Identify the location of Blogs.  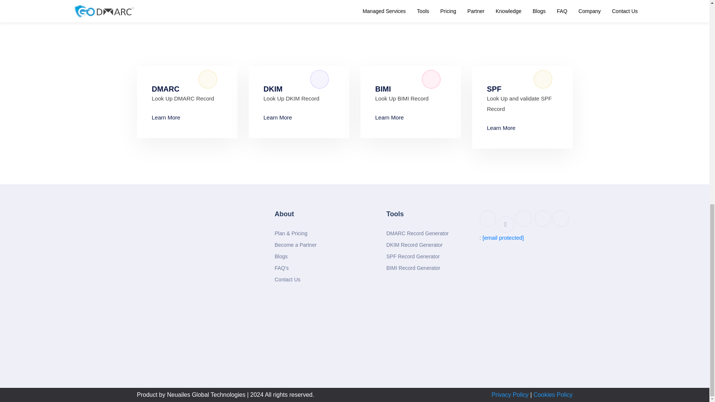
(281, 256).